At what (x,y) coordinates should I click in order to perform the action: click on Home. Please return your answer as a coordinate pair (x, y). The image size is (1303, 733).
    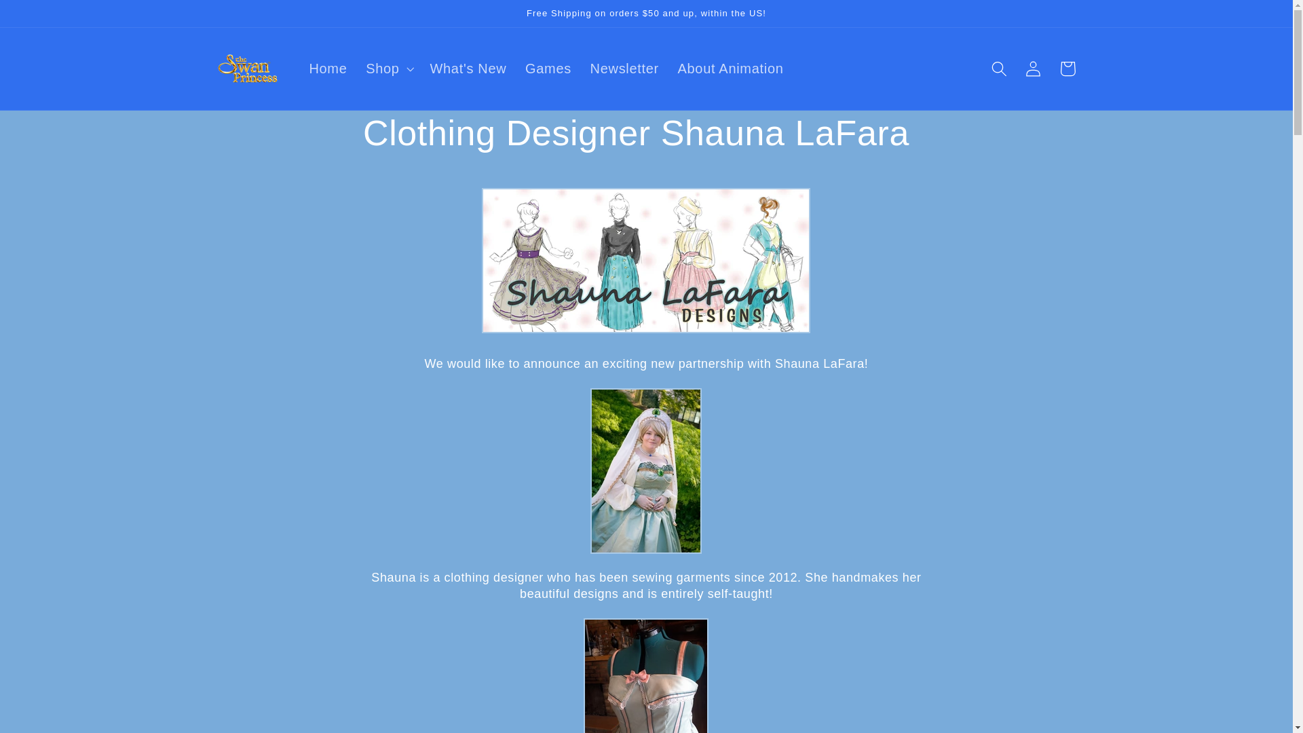
    Looking at the image, I should click on (328, 69).